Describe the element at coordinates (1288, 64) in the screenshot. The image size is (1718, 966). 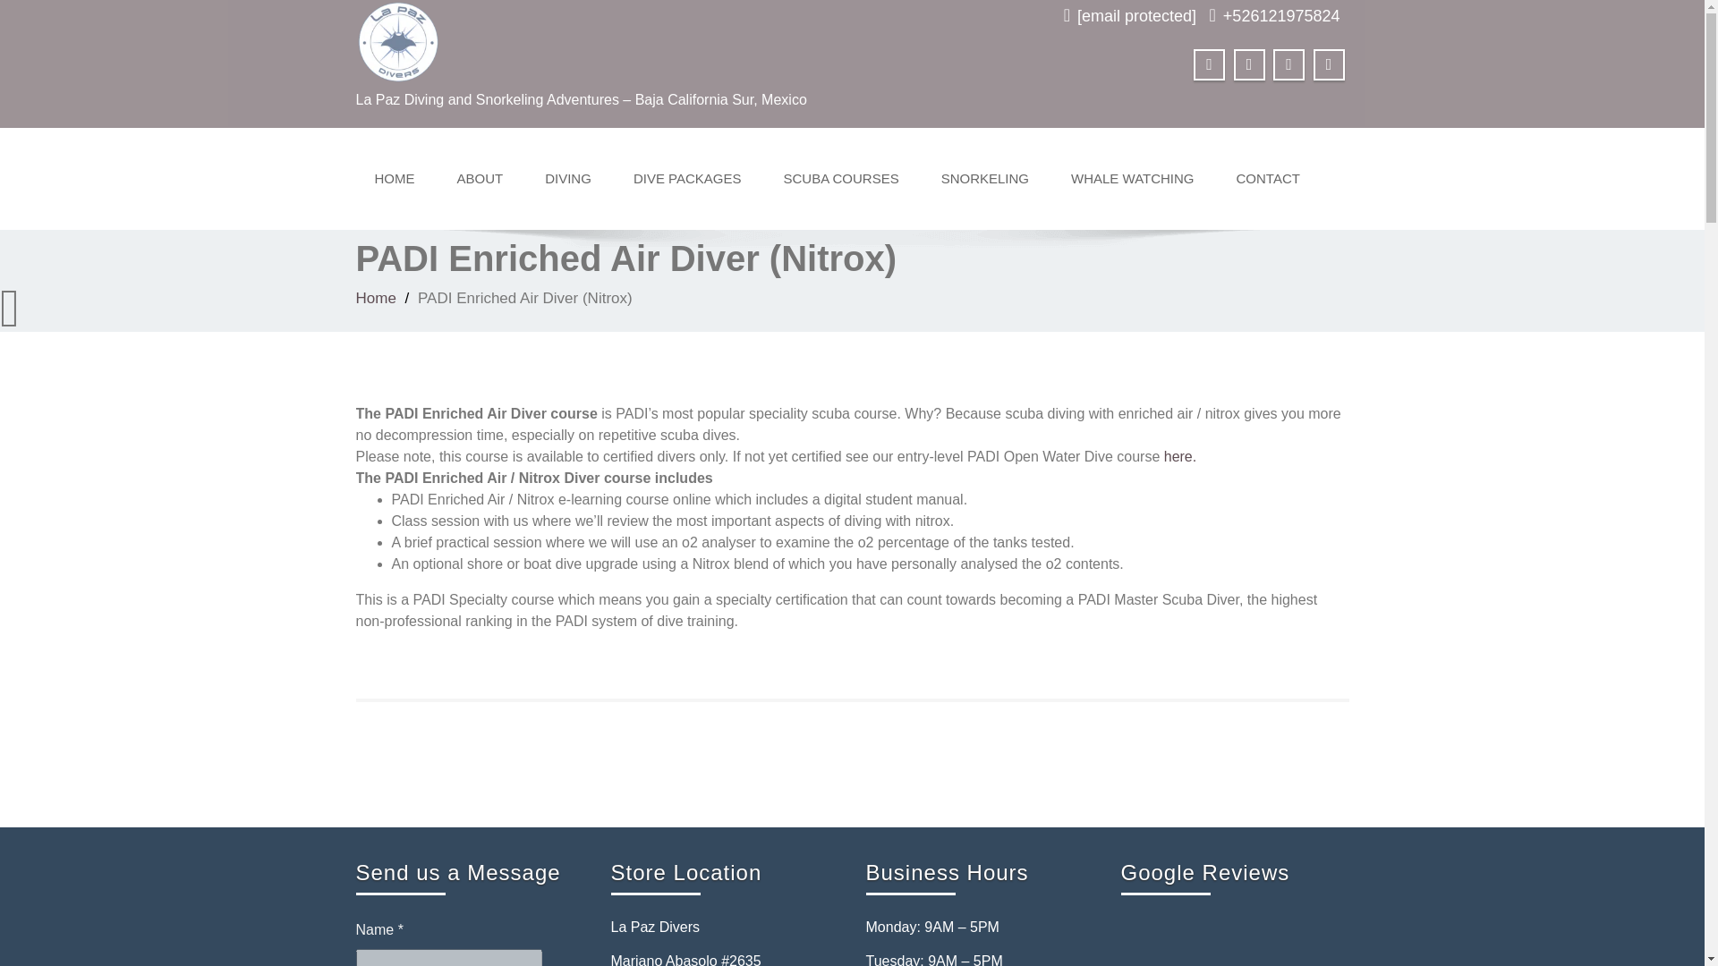
I see `Youtube` at that location.